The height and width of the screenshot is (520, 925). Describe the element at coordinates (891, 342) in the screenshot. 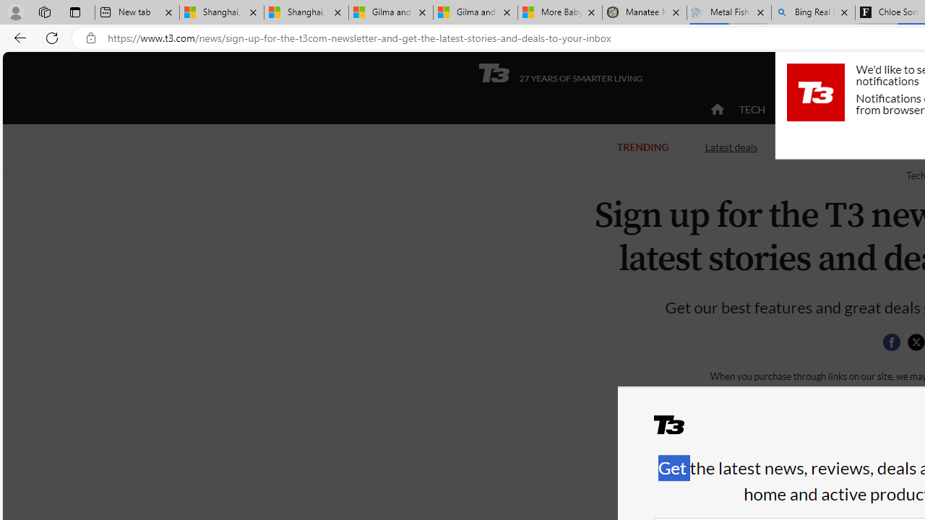

I see `Share this page on Facebook` at that location.